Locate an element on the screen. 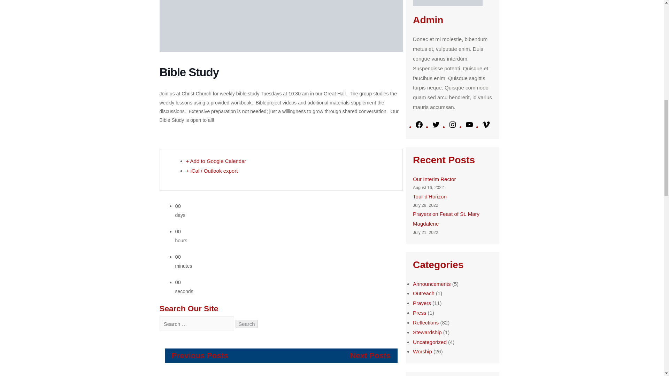 The height and width of the screenshot is (376, 669). Our Interim Rector is located at coordinates (434, 179).